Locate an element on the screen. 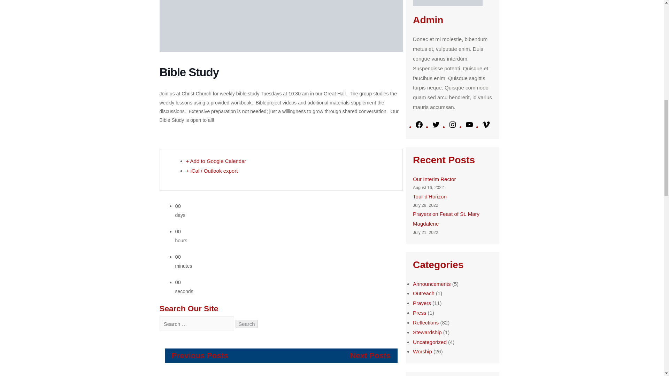 The height and width of the screenshot is (376, 669). Our Interim Rector is located at coordinates (434, 179).